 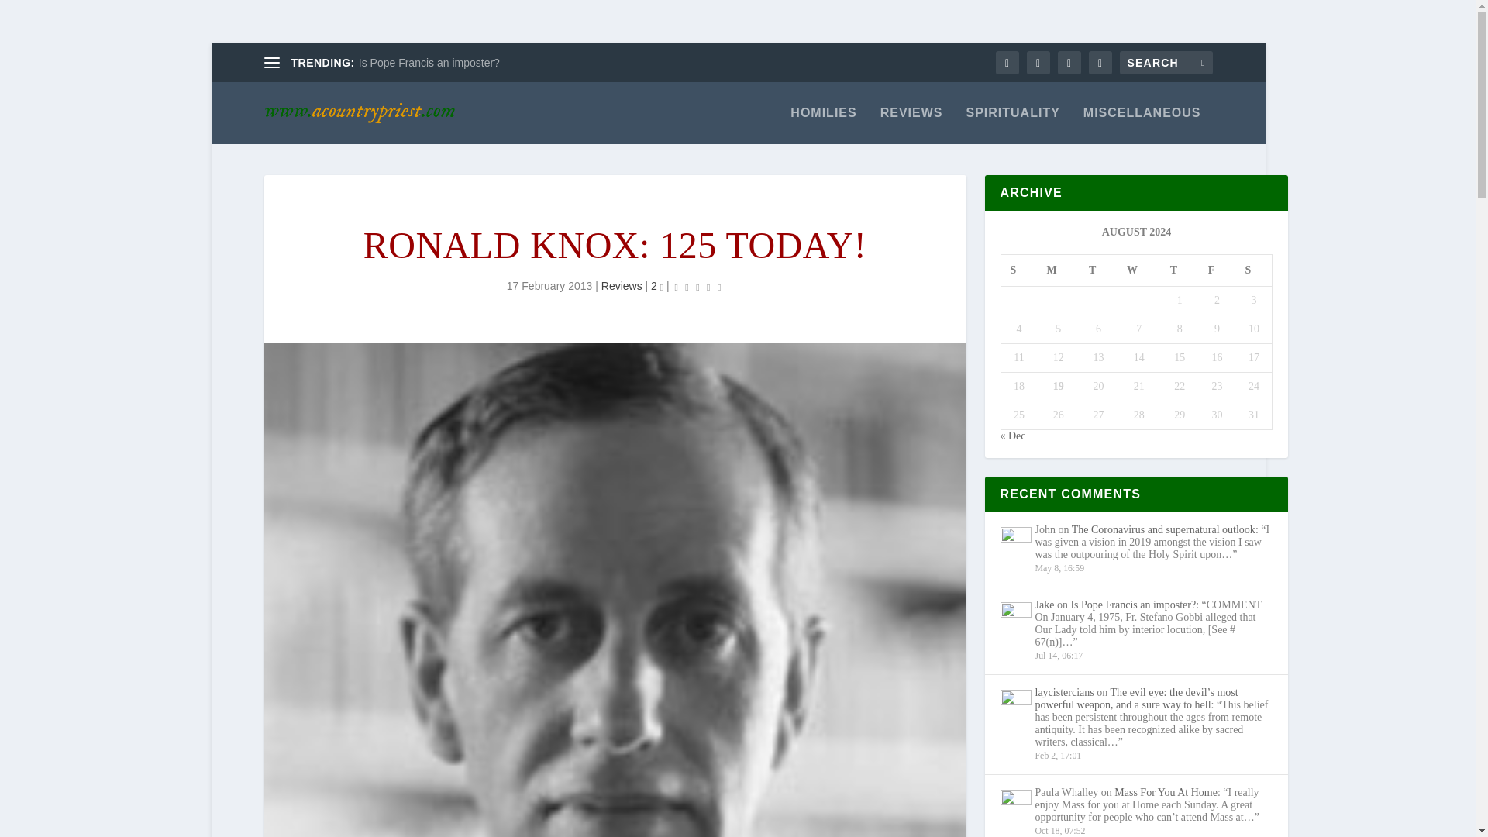 I want to click on 2, so click(x=657, y=285).